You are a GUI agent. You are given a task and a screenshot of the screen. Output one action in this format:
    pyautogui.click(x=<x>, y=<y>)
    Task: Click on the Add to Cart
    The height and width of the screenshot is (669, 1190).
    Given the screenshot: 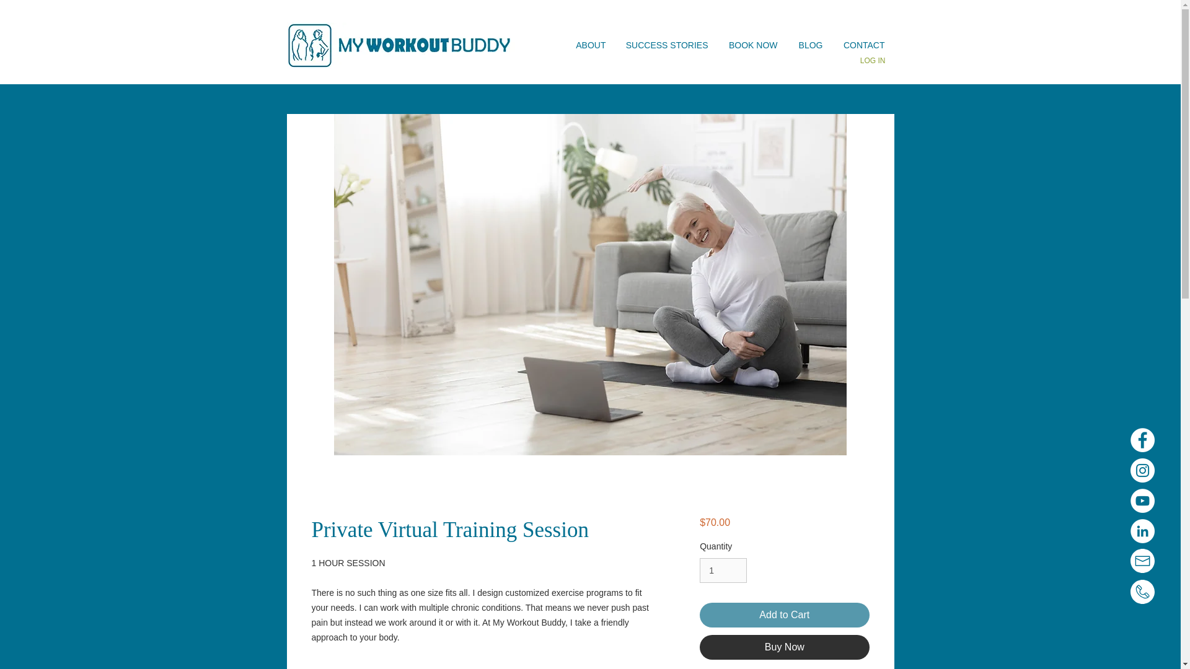 What is the action you would take?
    pyautogui.click(x=783, y=615)
    